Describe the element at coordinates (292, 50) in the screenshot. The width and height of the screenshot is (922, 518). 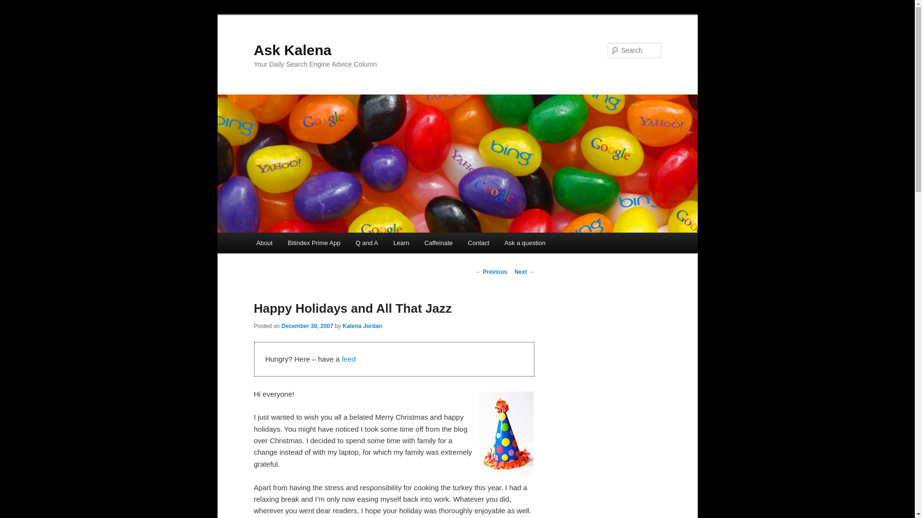
I see `Ask Kalena` at that location.